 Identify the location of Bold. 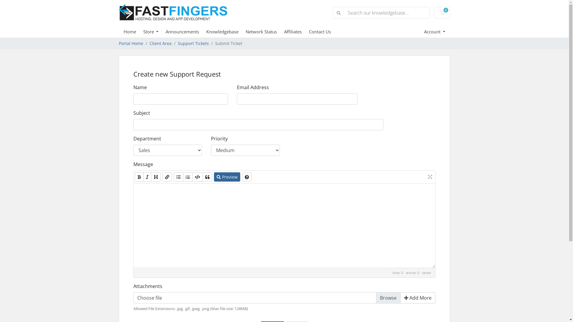
(139, 177).